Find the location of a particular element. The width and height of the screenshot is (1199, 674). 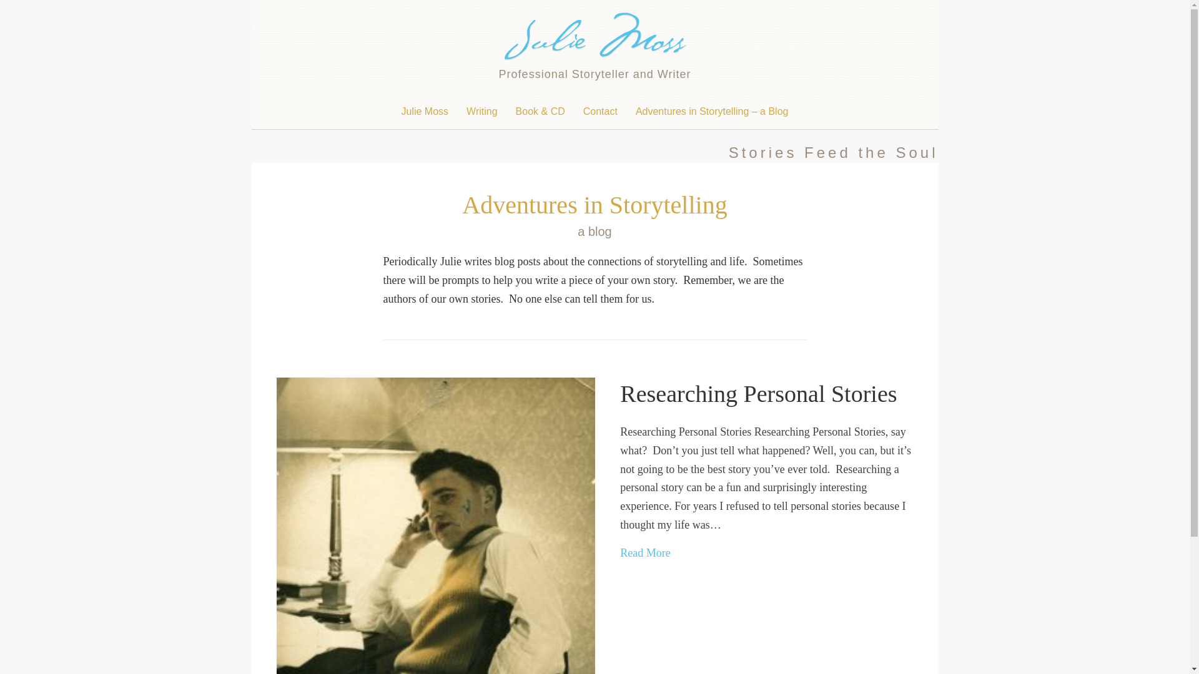

Read More is located at coordinates (644, 553).